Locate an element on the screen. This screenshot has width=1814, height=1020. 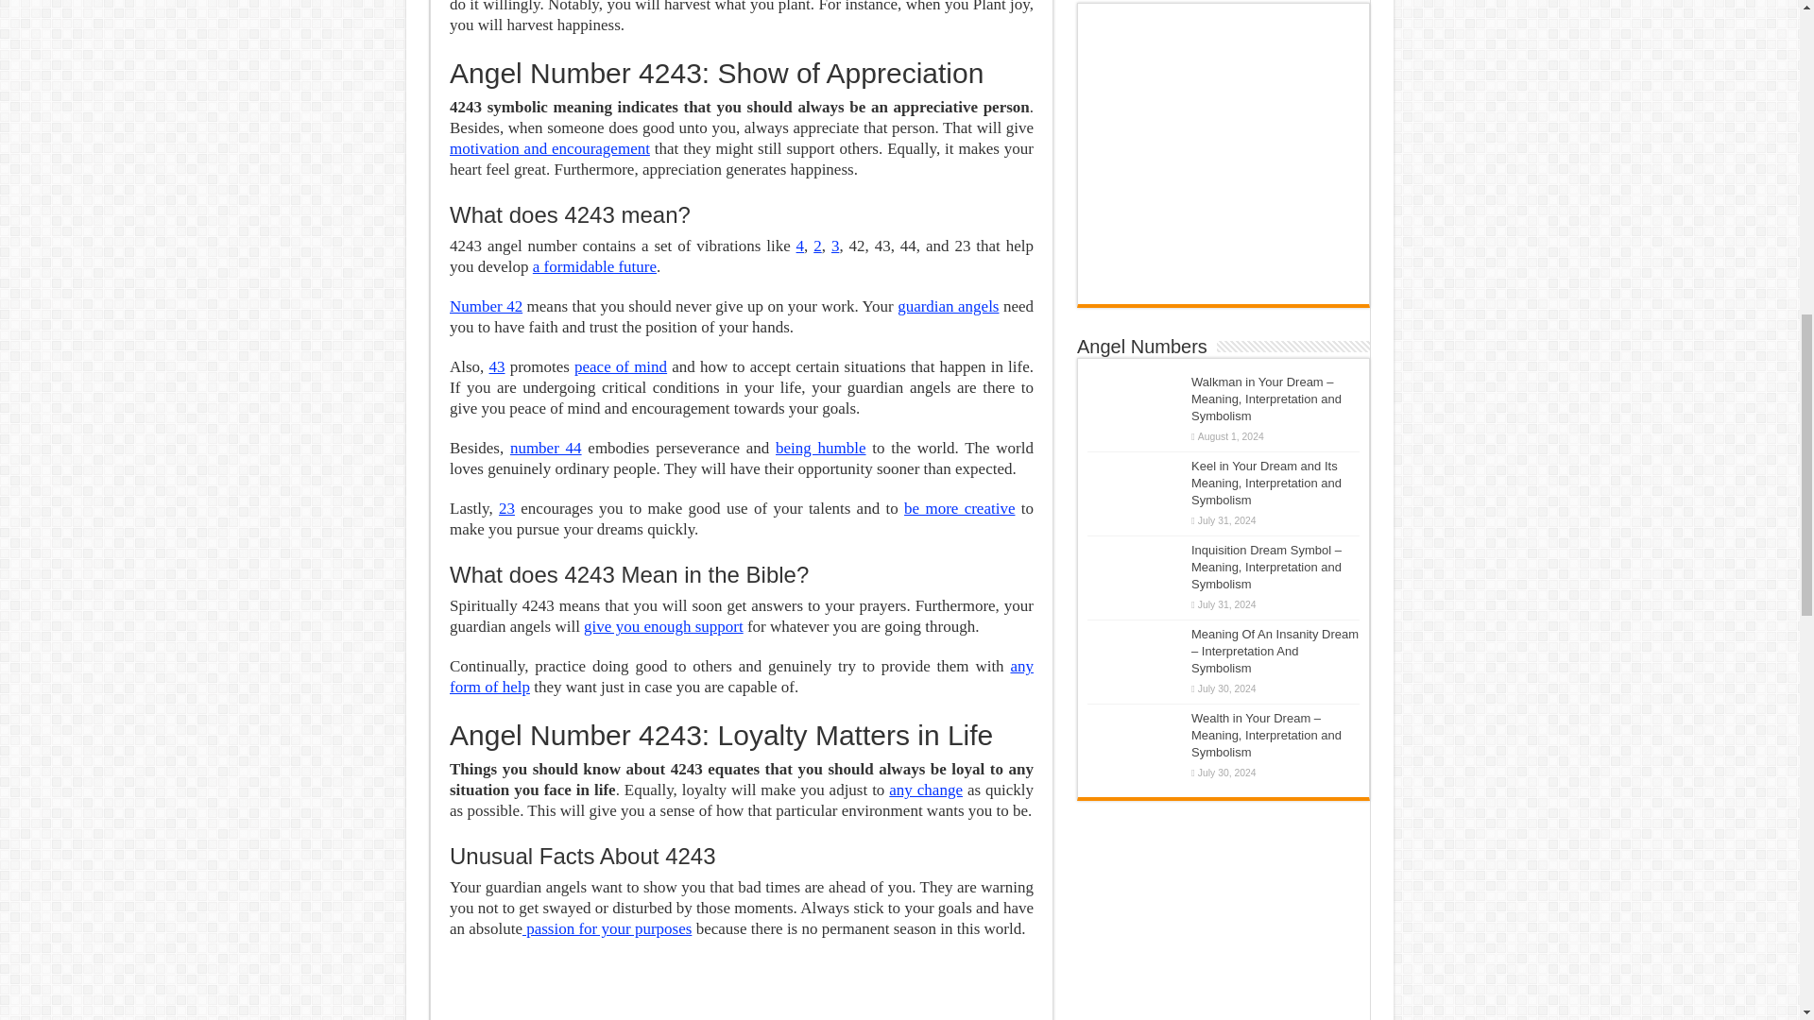
motivation and encouragement is located at coordinates (550, 148).